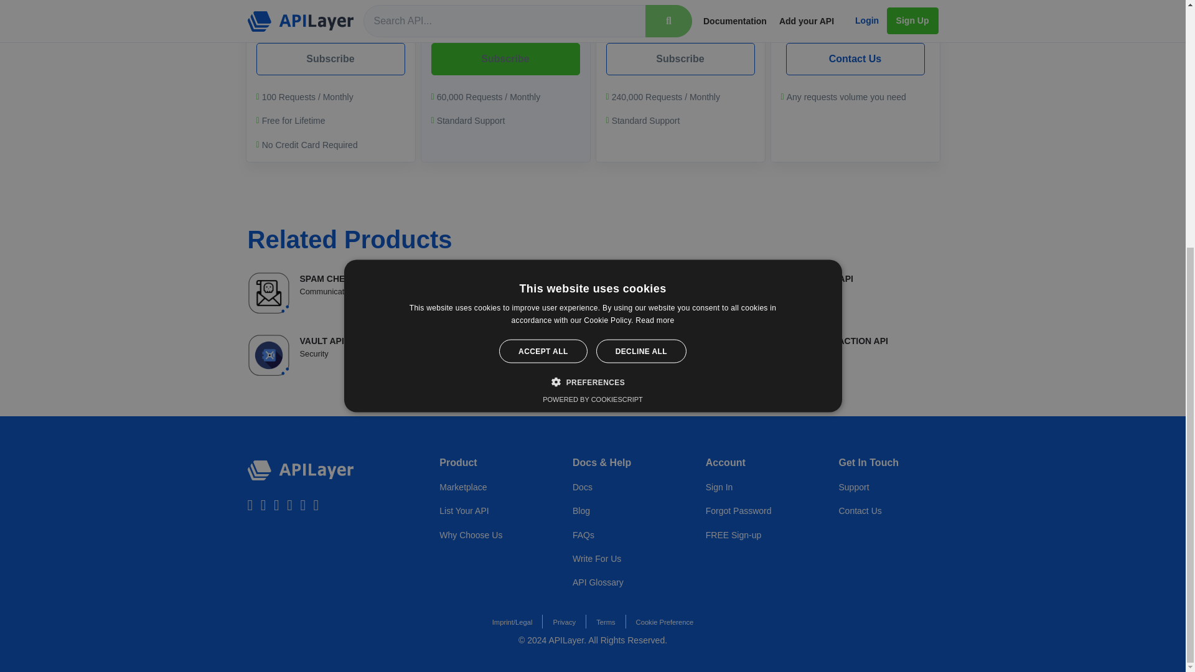 The height and width of the screenshot is (672, 1195). I want to click on Marketplace, so click(489, 511).